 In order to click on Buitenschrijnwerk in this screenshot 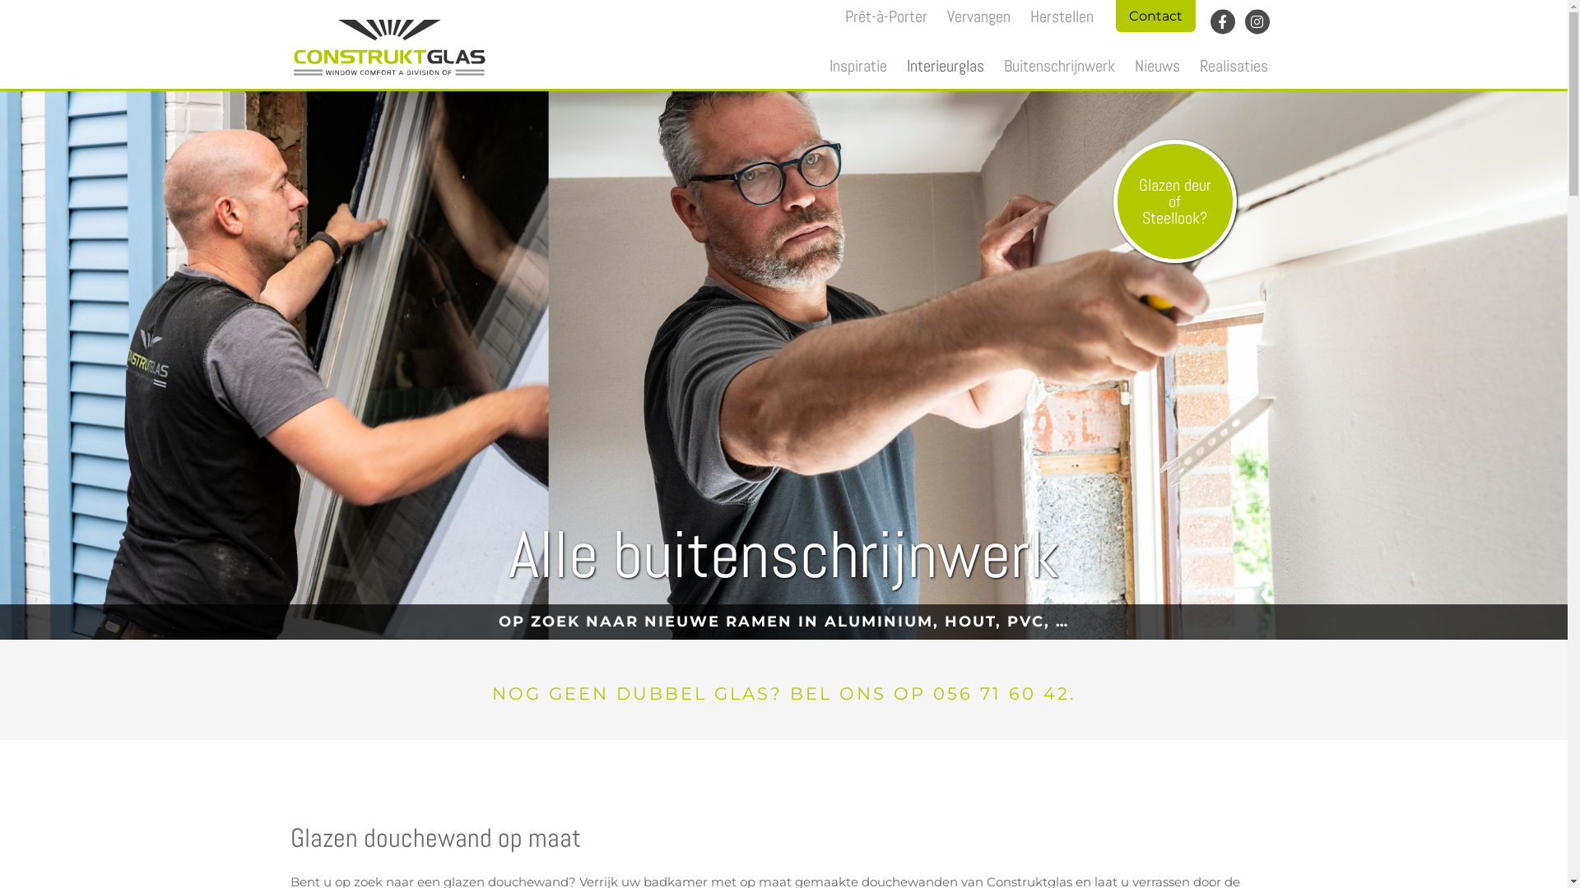, I will do `click(1060, 66)`.